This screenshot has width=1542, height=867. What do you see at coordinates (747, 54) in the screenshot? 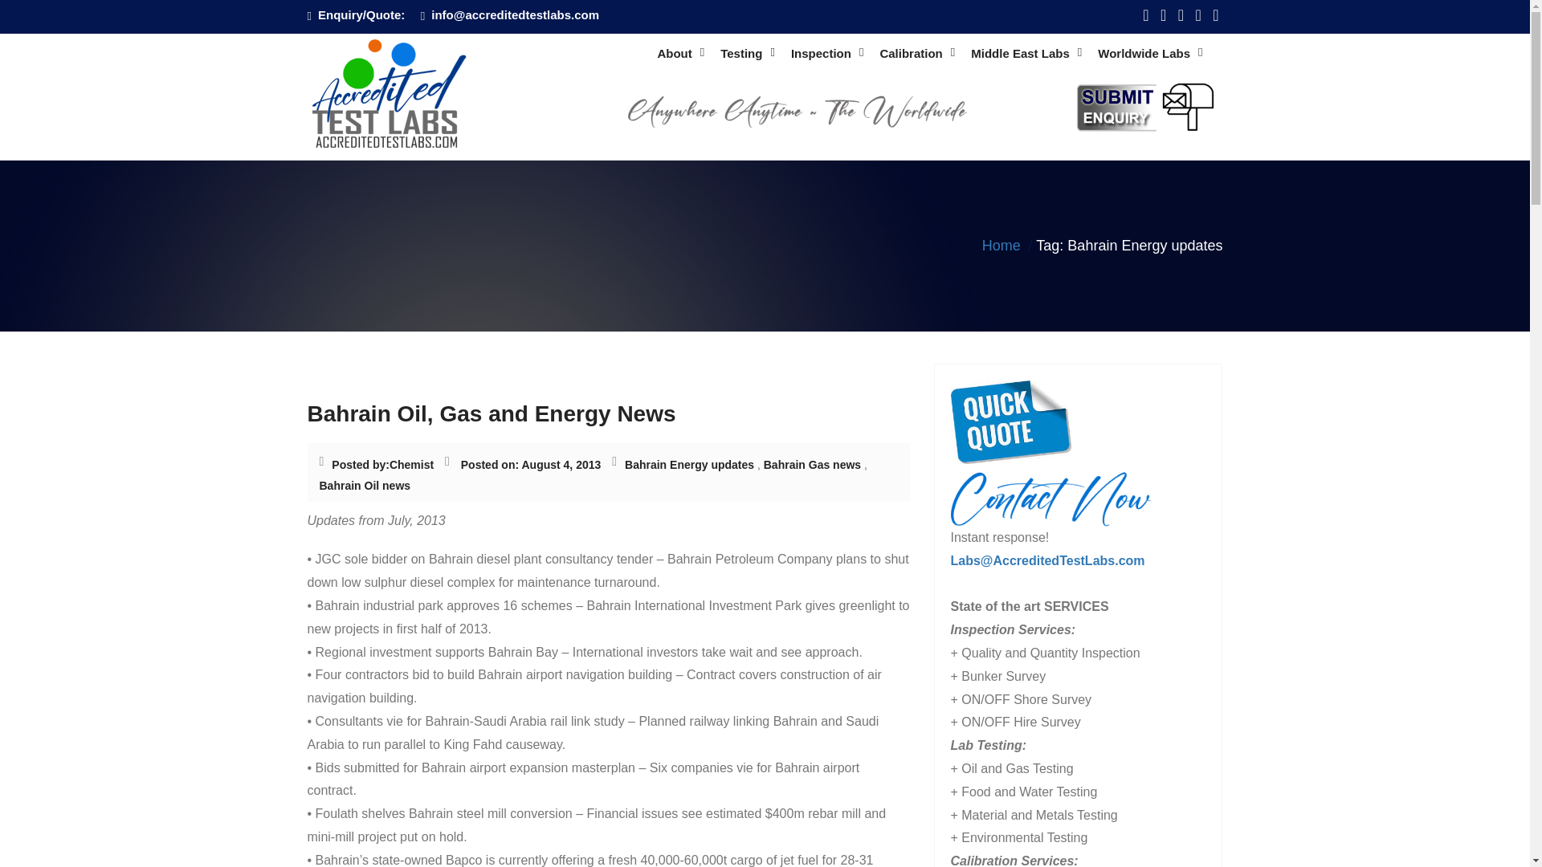
I see `Testing` at bounding box center [747, 54].